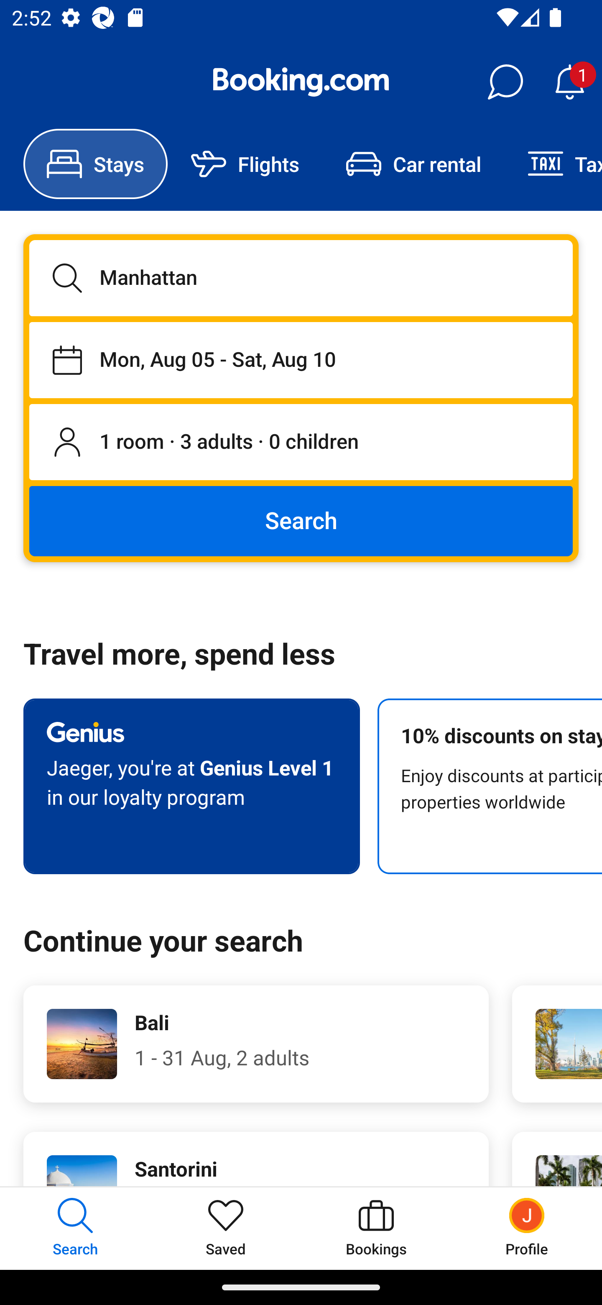 The image size is (602, 1305). What do you see at coordinates (301, 443) in the screenshot?
I see `1 room, 3 adults, 0 children` at bounding box center [301, 443].